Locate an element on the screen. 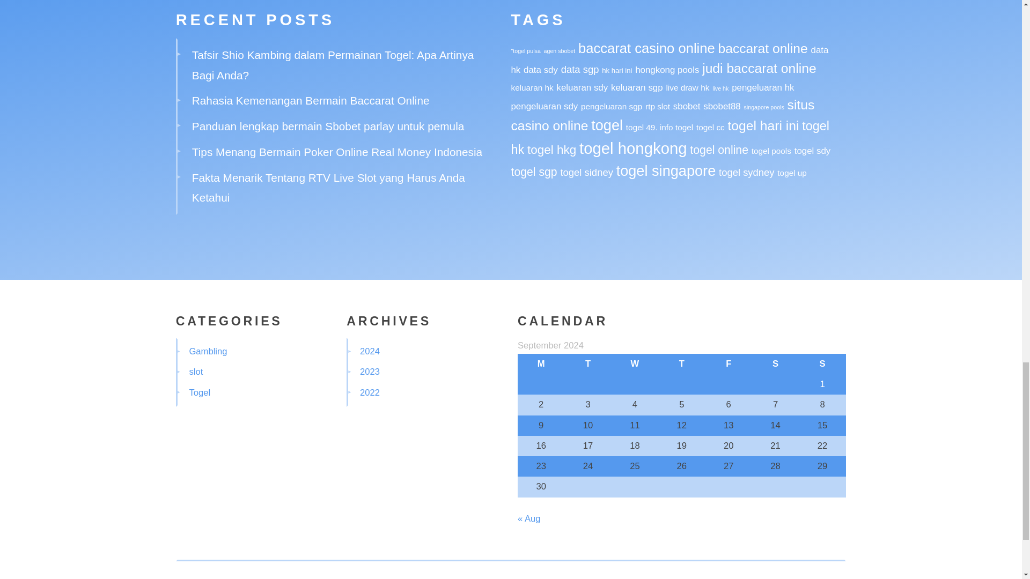 This screenshot has height=579, width=1030. Fakta Menarik Tentang RTV Live Slot yang Harus Anda Ketahui is located at coordinates (328, 188).